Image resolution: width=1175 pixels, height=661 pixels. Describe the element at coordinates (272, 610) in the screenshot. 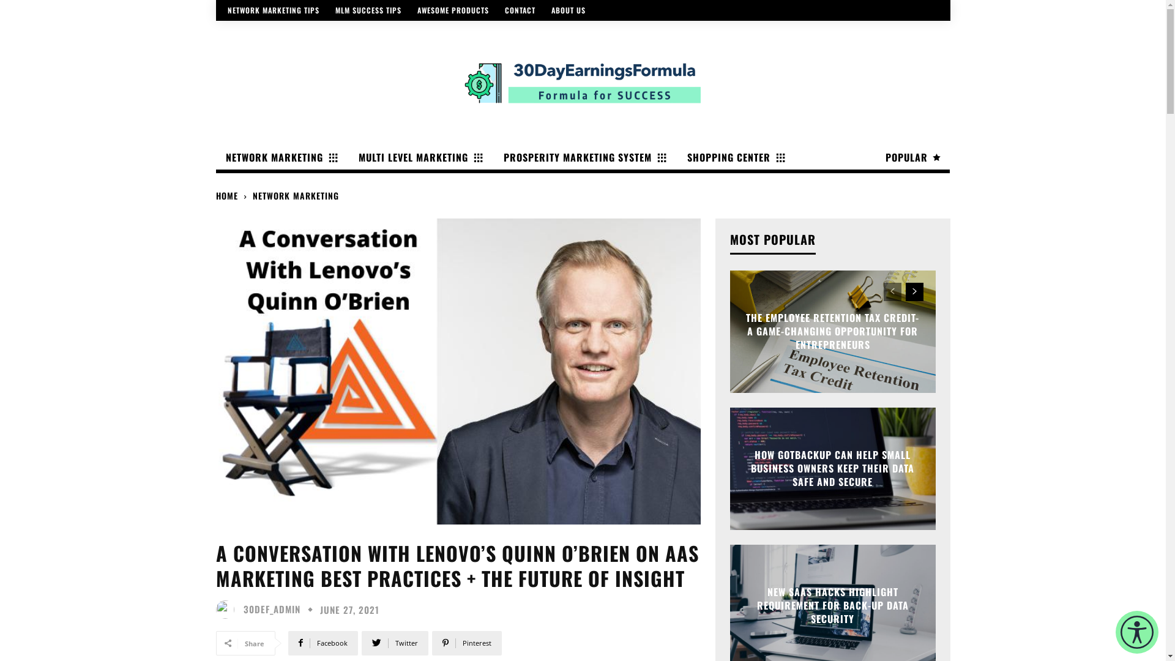

I see `30DEF_ADMIN` at that location.